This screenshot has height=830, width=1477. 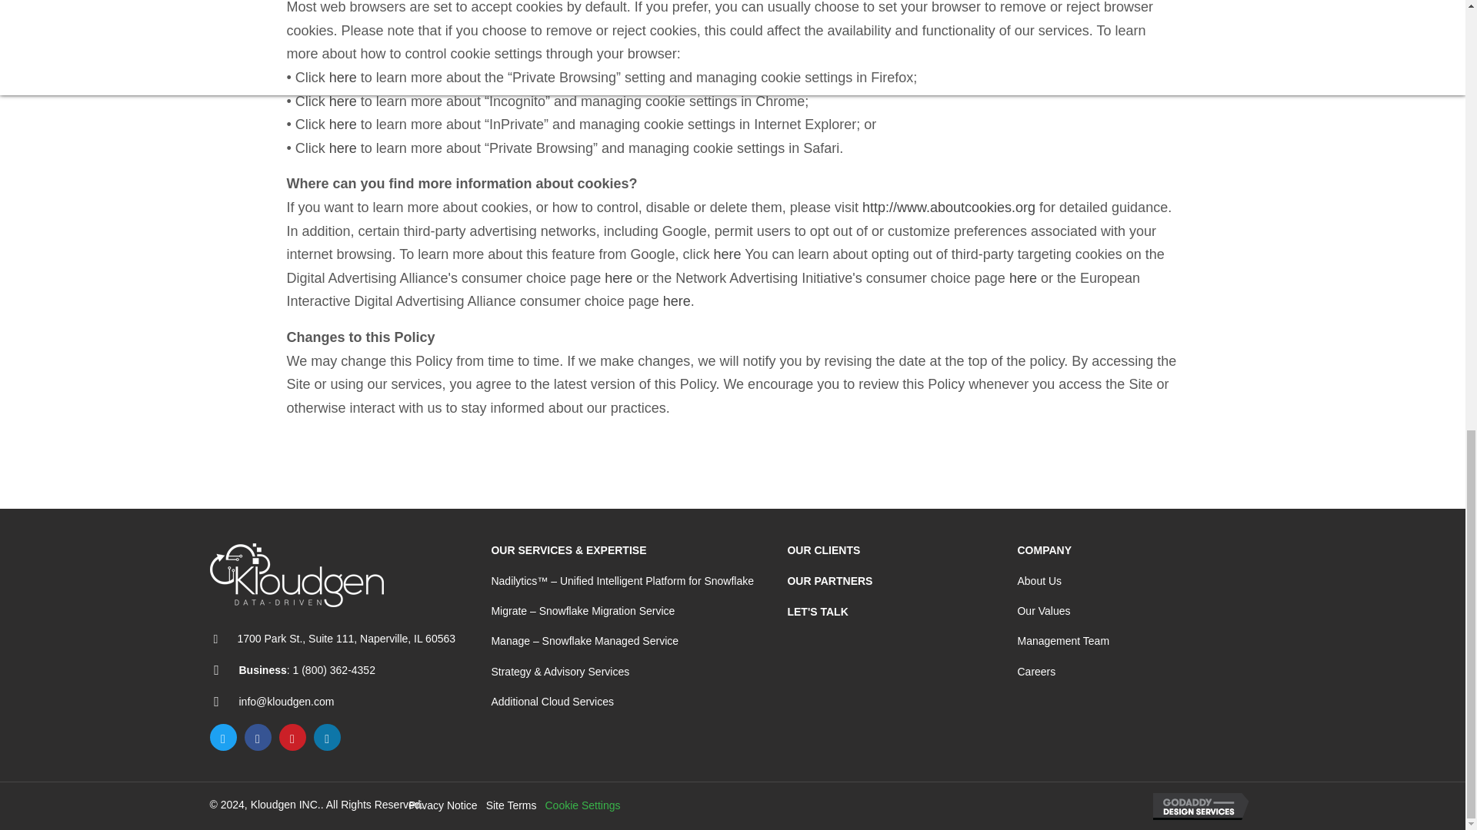 What do you see at coordinates (618, 278) in the screenshot?
I see `here` at bounding box center [618, 278].